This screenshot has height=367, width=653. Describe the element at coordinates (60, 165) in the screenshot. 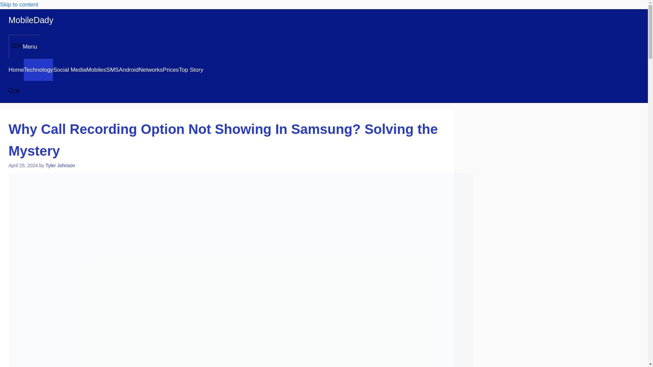

I see `Tyler Johnson` at that location.